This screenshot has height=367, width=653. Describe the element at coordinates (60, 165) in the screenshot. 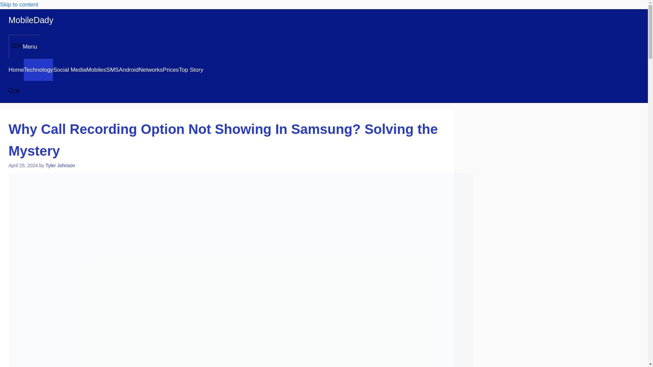

I see `Tyler Johnson` at that location.